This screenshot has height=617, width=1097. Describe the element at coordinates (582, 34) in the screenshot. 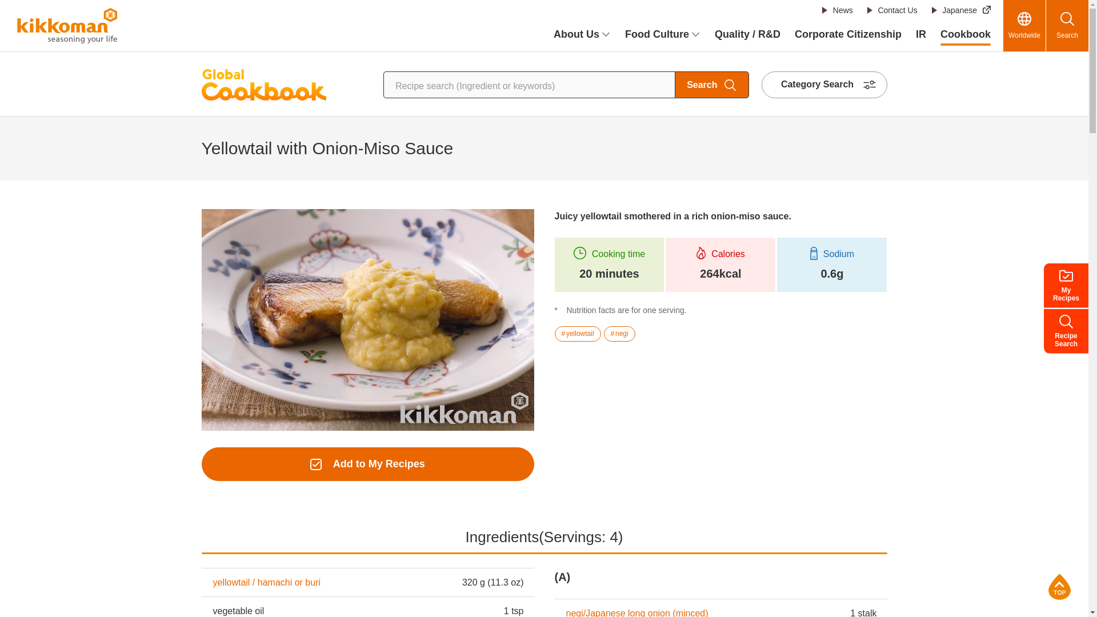

I see `About Us` at that location.